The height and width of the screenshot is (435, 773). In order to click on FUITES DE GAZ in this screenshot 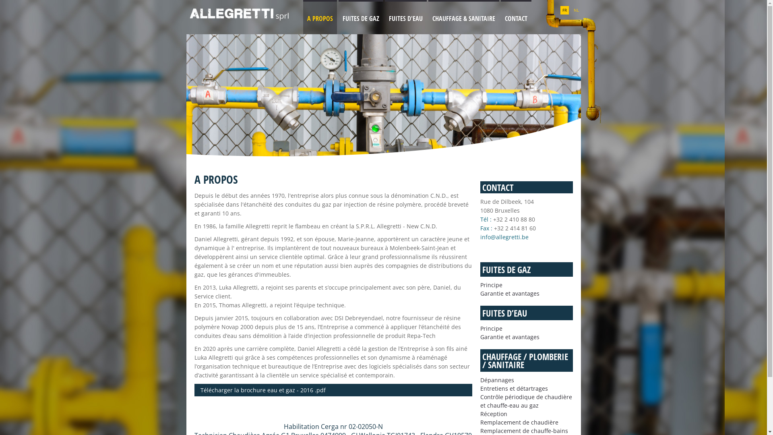, I will do `click(361, 19)`.